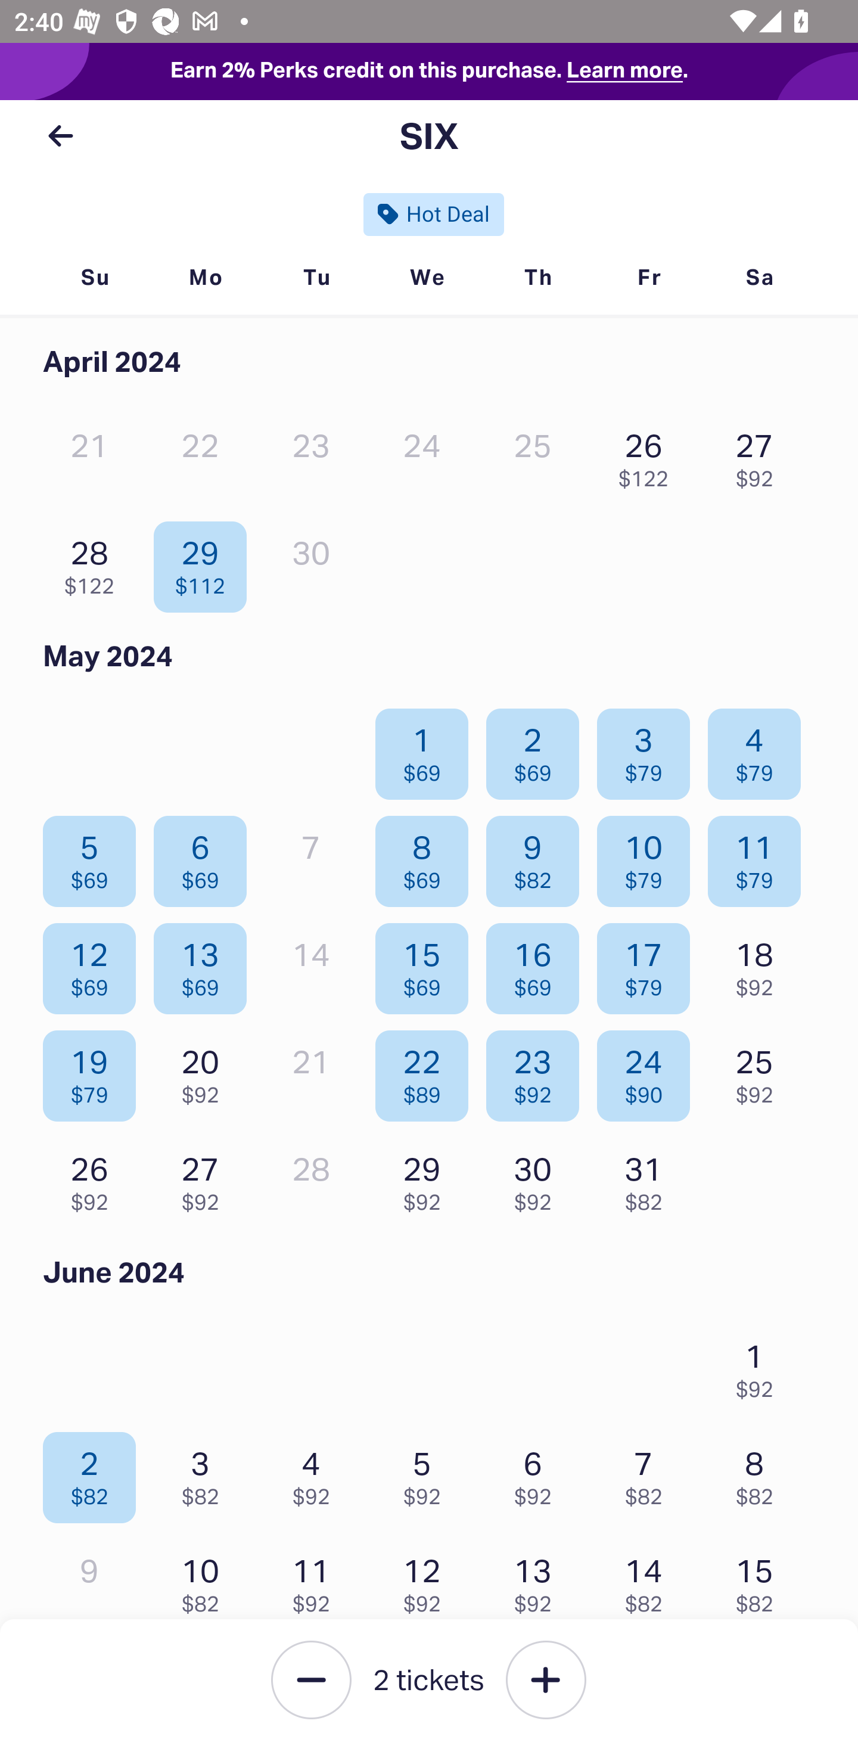  I want to click on 4 $92, so click(316, 1473).